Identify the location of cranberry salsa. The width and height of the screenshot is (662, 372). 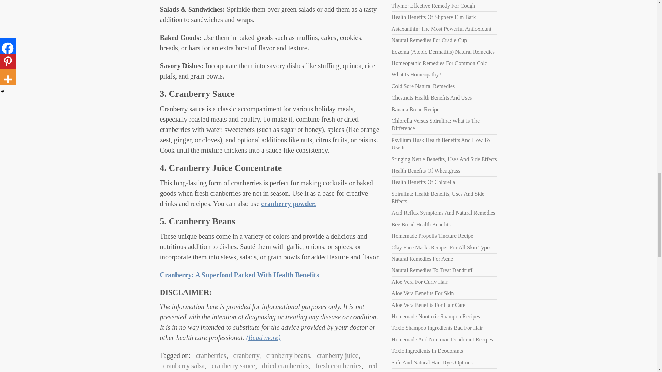
(183, 366).